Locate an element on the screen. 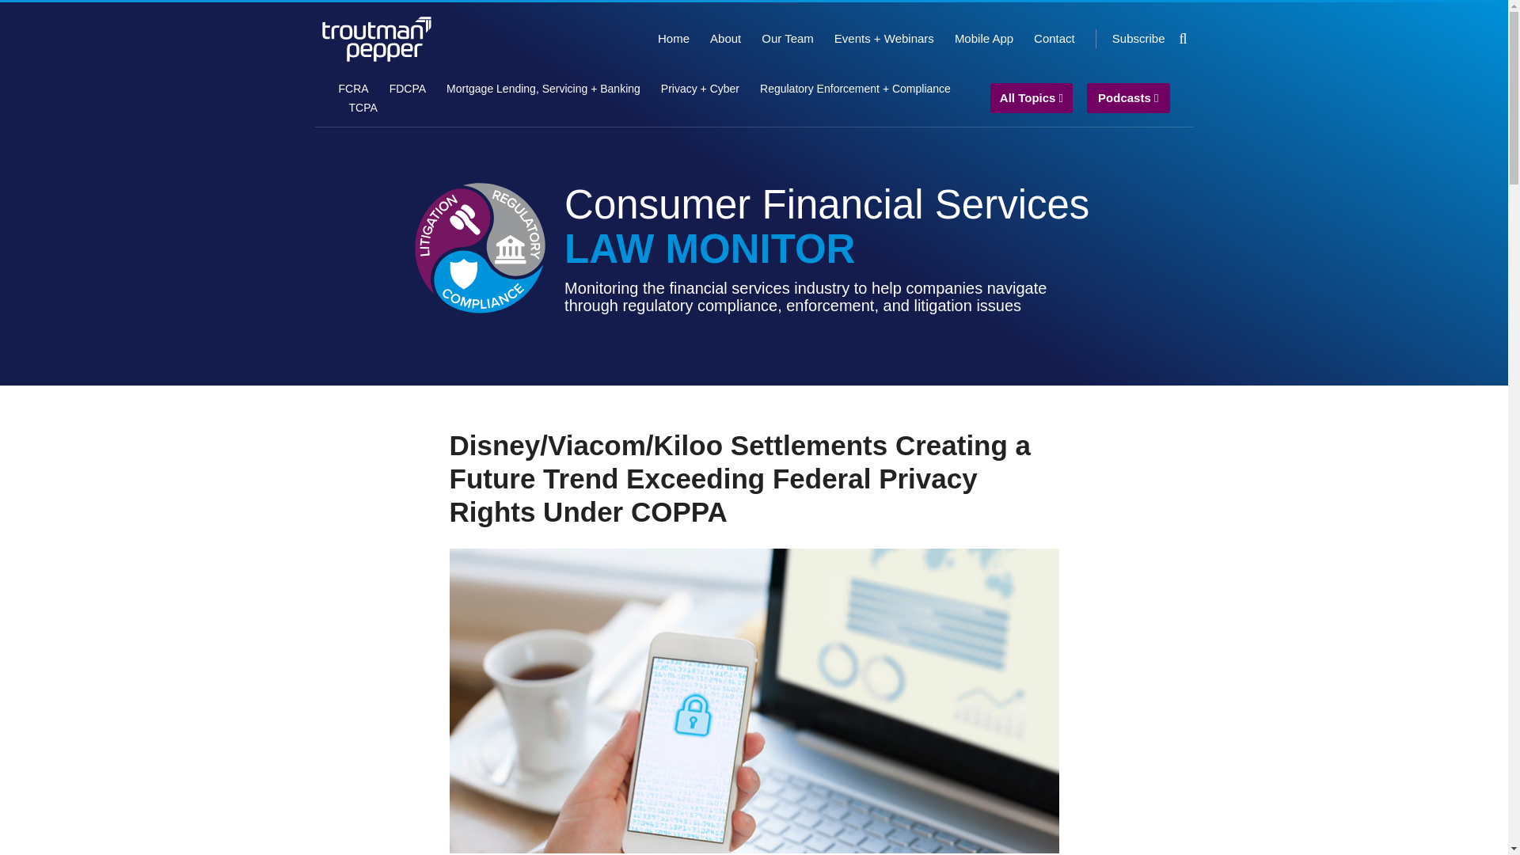 The height and width of the screenshot is (855, 1520). Consumer Financial Services LAW MONITOR is located at coordinates (826, 226).